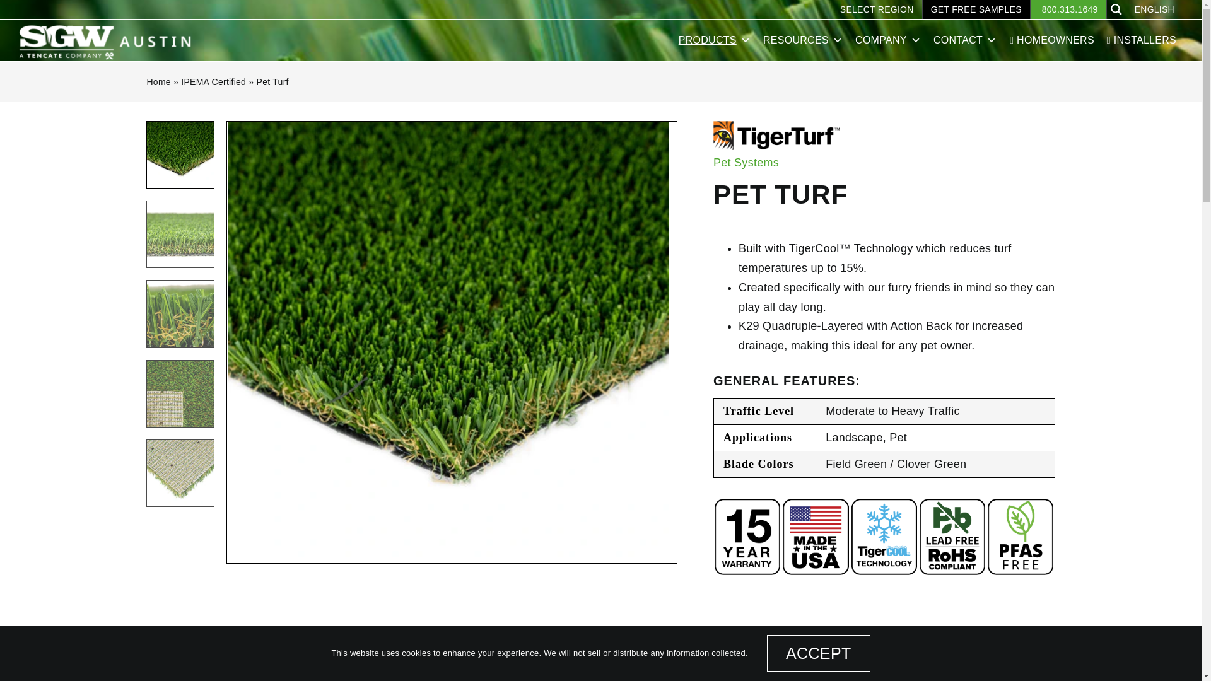 This screenshot has height=681, width=1211. I want to click on ENGLISH, so click(1154, 9).